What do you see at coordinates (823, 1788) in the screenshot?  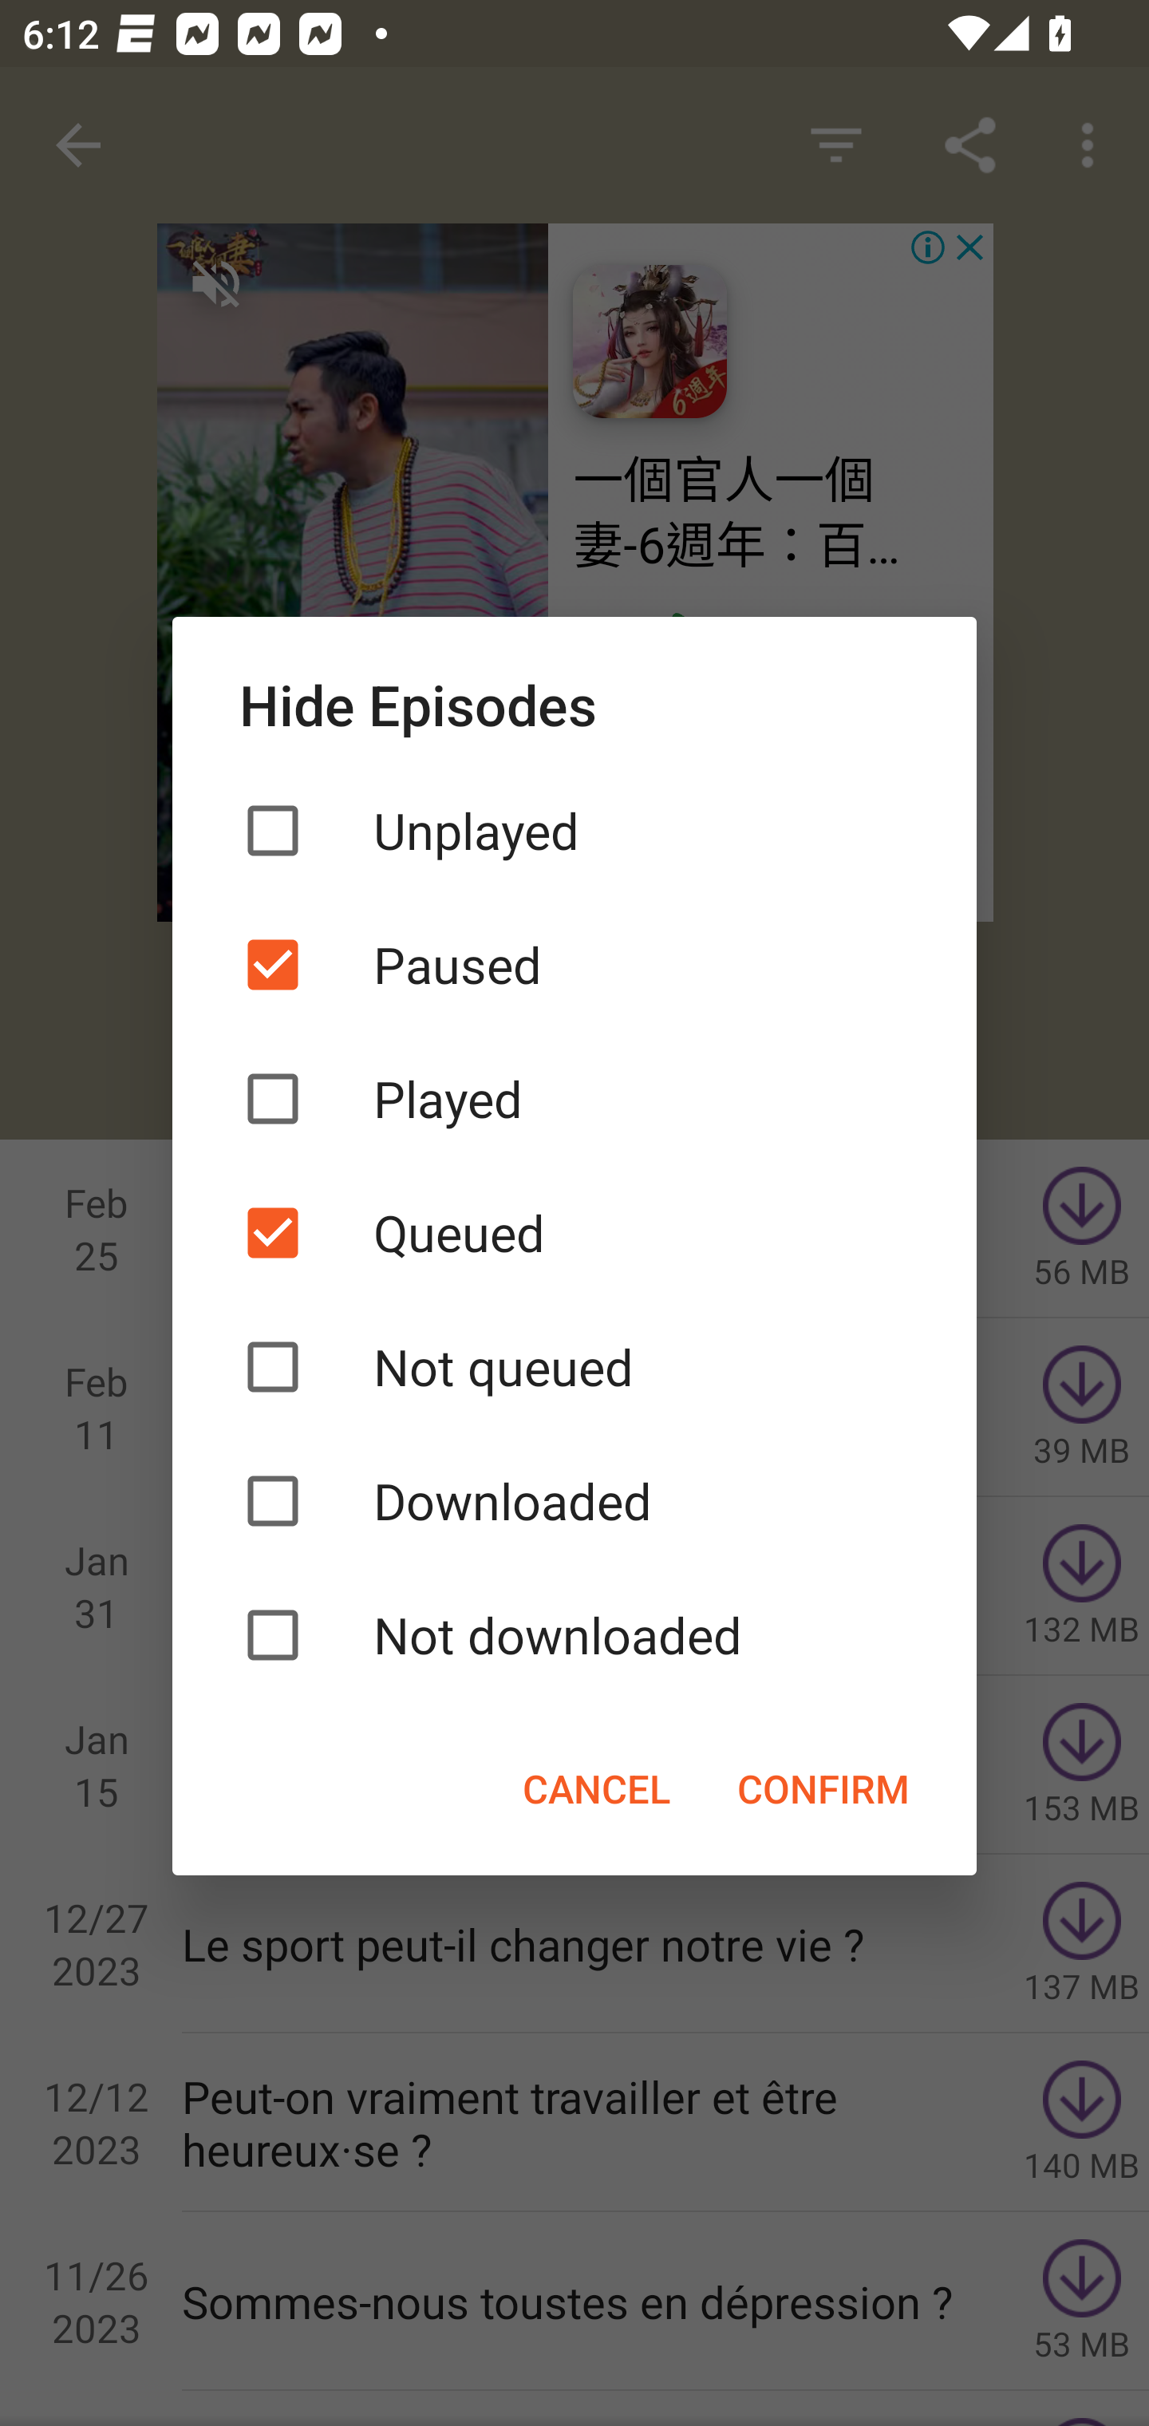 I see `CONFIRM` at bounding box center [823, 1788].